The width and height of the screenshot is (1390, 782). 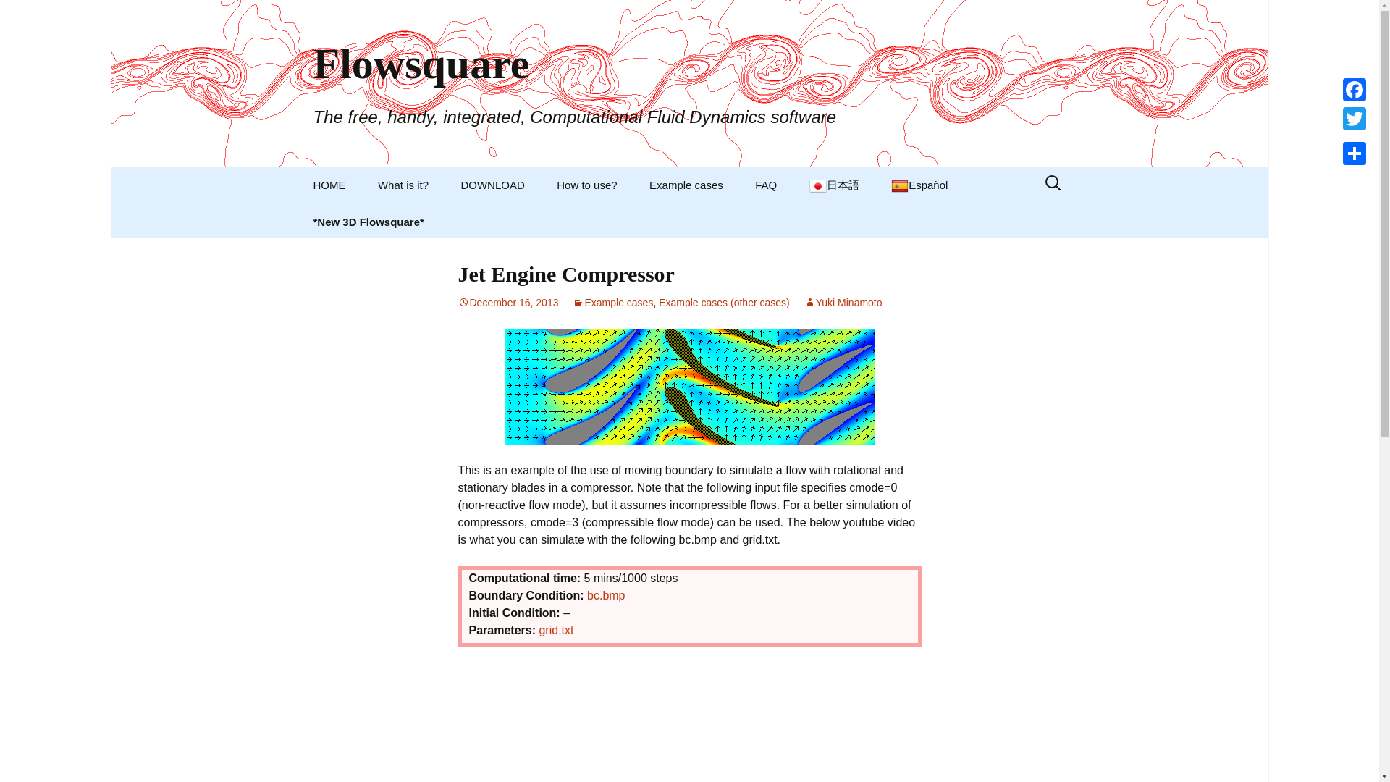 What do you see at coordinates (766, 185) in the screenshot?
I see `FAQ` at bounding box center [766, 185].